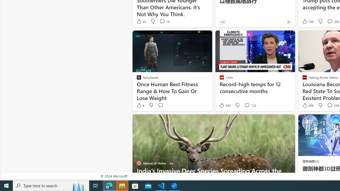 This screenshot has width=340, height=191. I want to click on Hide this story, so click(279, 120).